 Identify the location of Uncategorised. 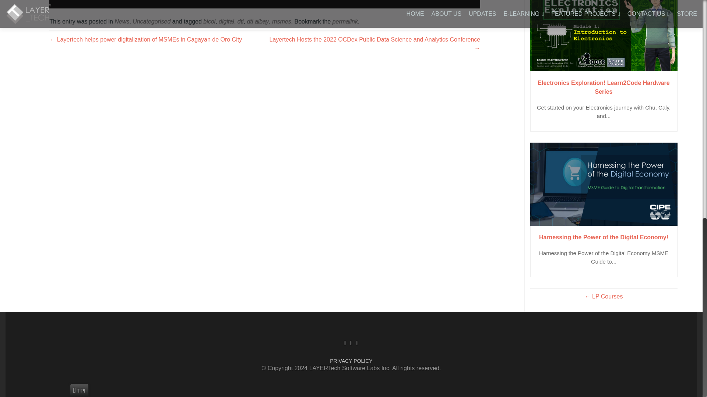
(151, 21).